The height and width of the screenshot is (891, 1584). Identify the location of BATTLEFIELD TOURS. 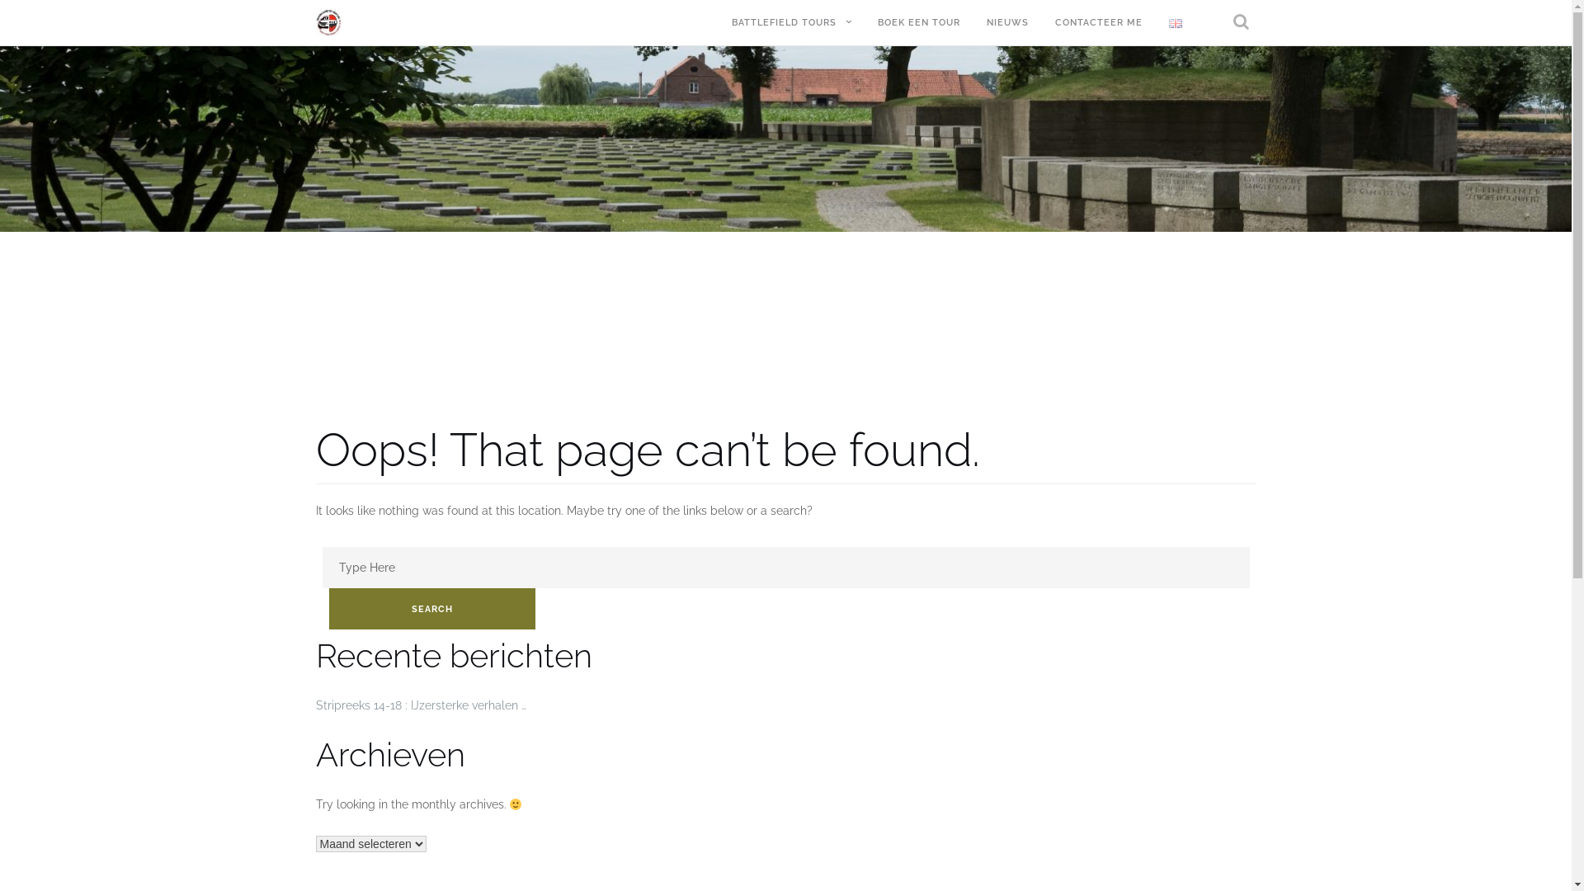
(784, 23).